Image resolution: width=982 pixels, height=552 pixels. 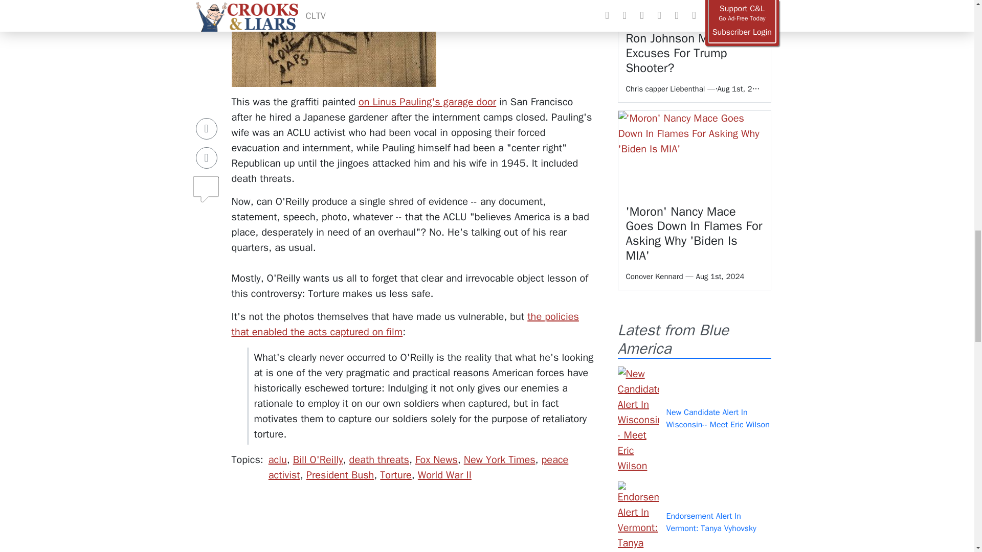 What do you see at coordinates (380, 459) in the screenshot?
I see `death threats` at bounding box center [380, 459].